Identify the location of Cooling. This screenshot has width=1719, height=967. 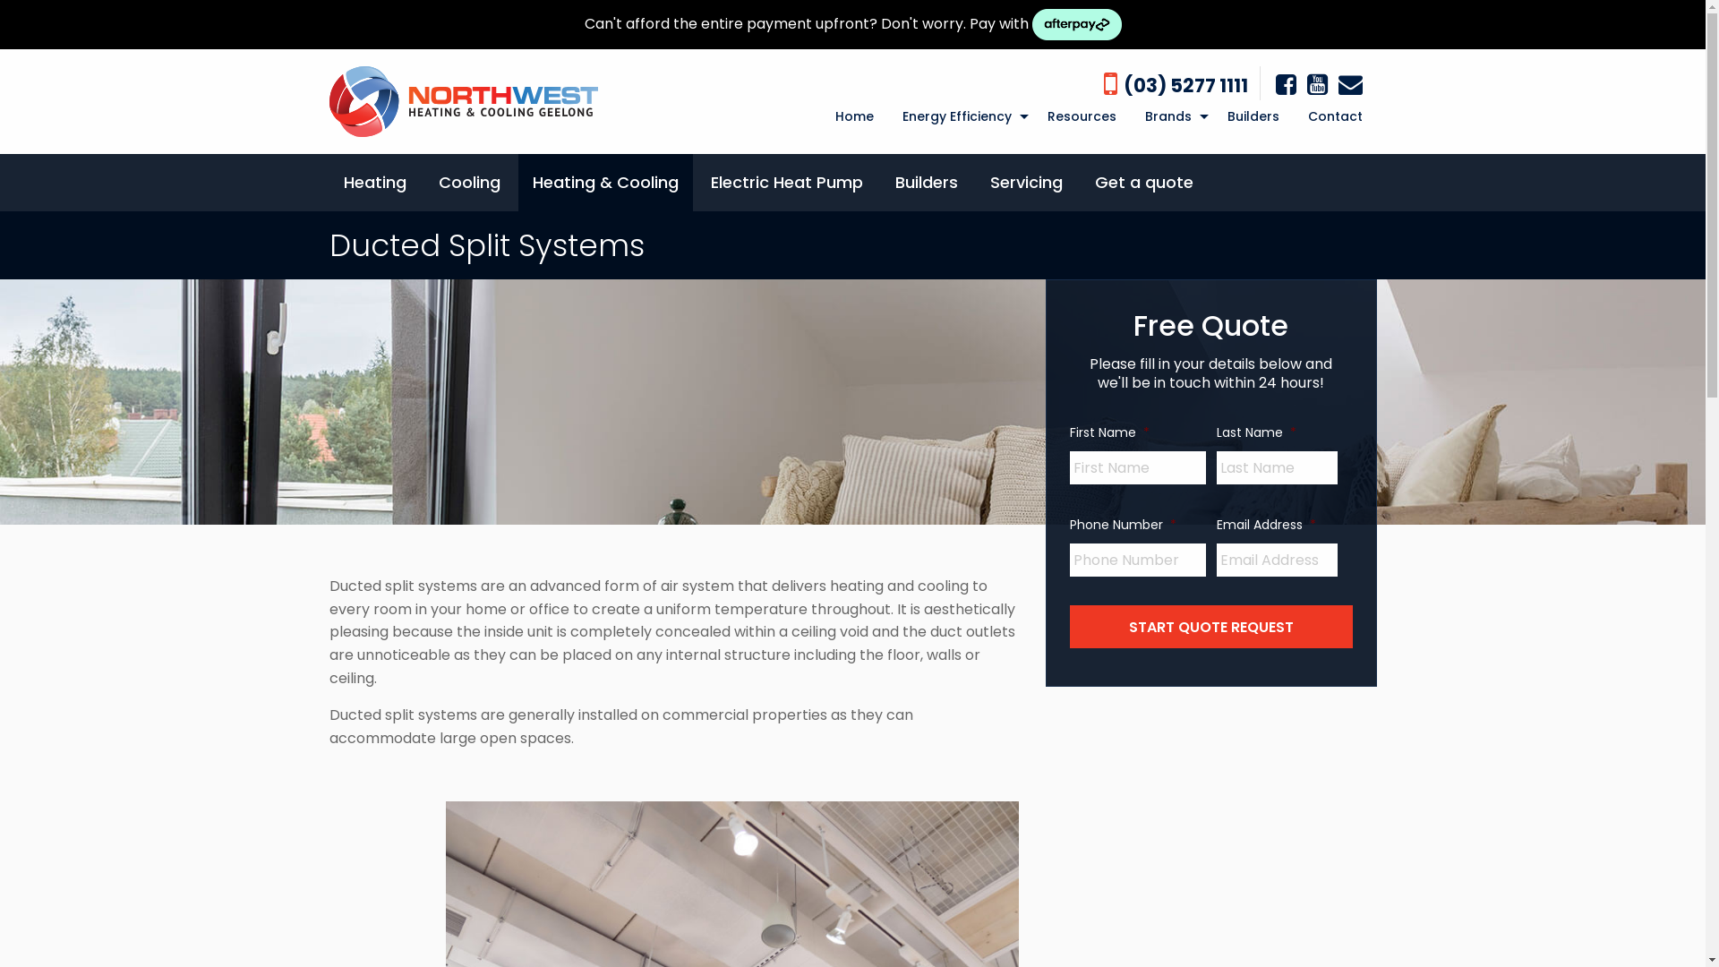
(469, 183).